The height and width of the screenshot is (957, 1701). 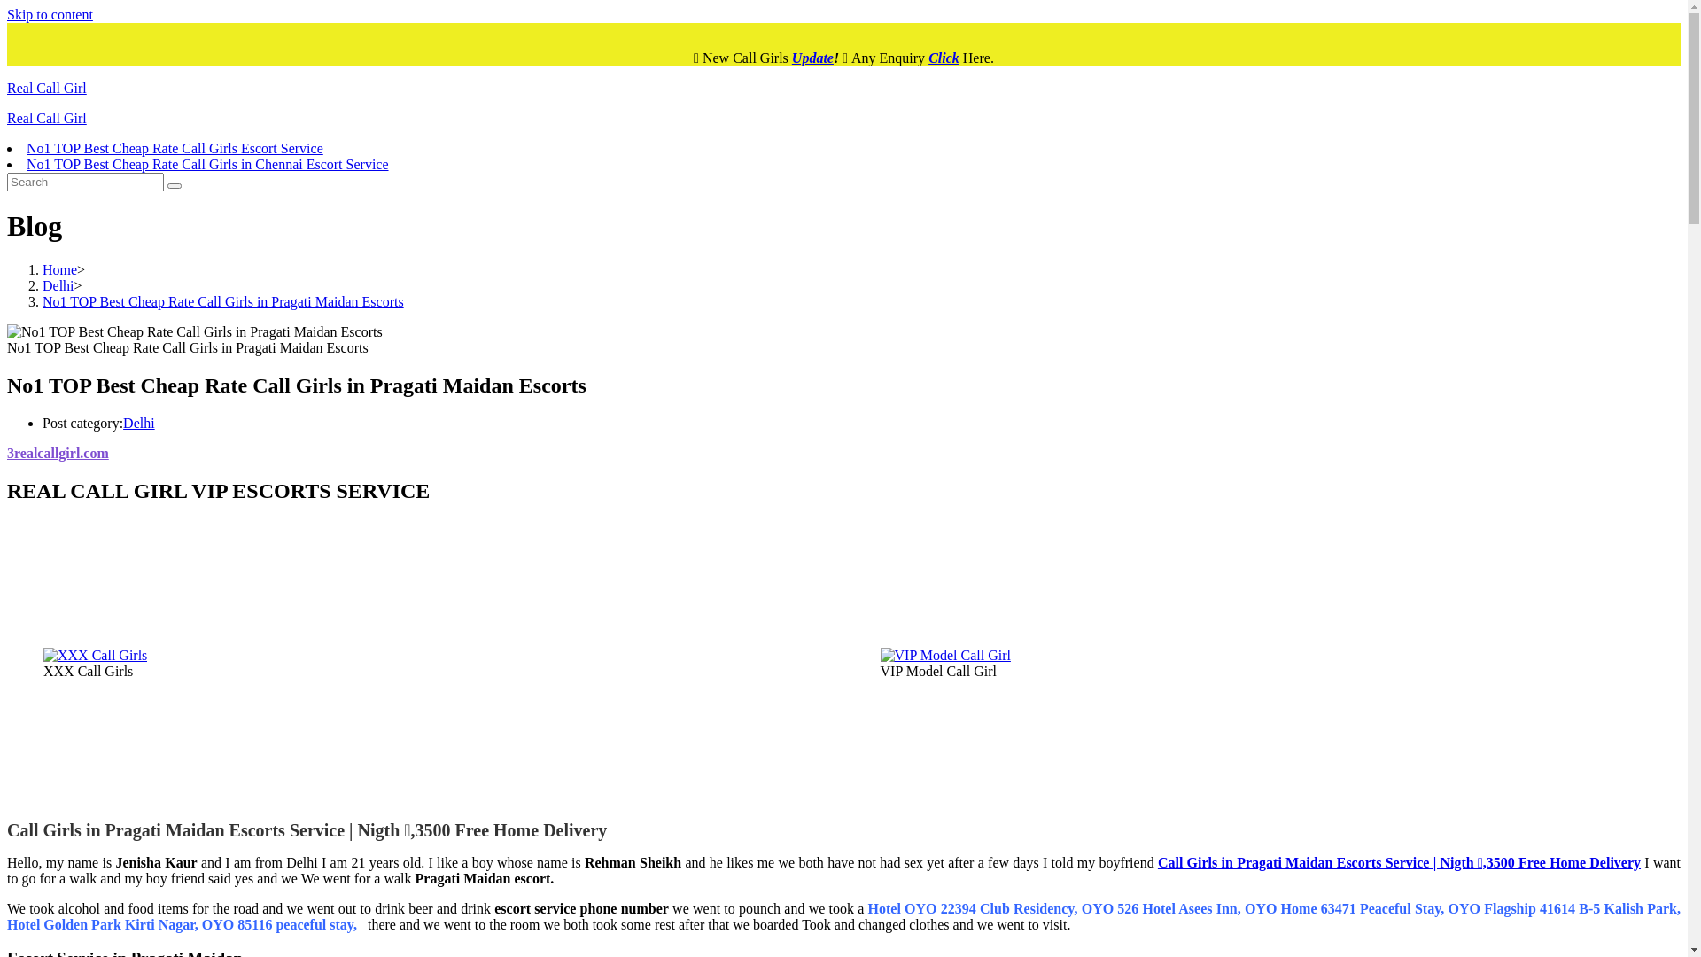 What do you see at coordinates (58, 454) in the screenshot?
I see `3realcallgirl.com` at bounding box center [58, 454].